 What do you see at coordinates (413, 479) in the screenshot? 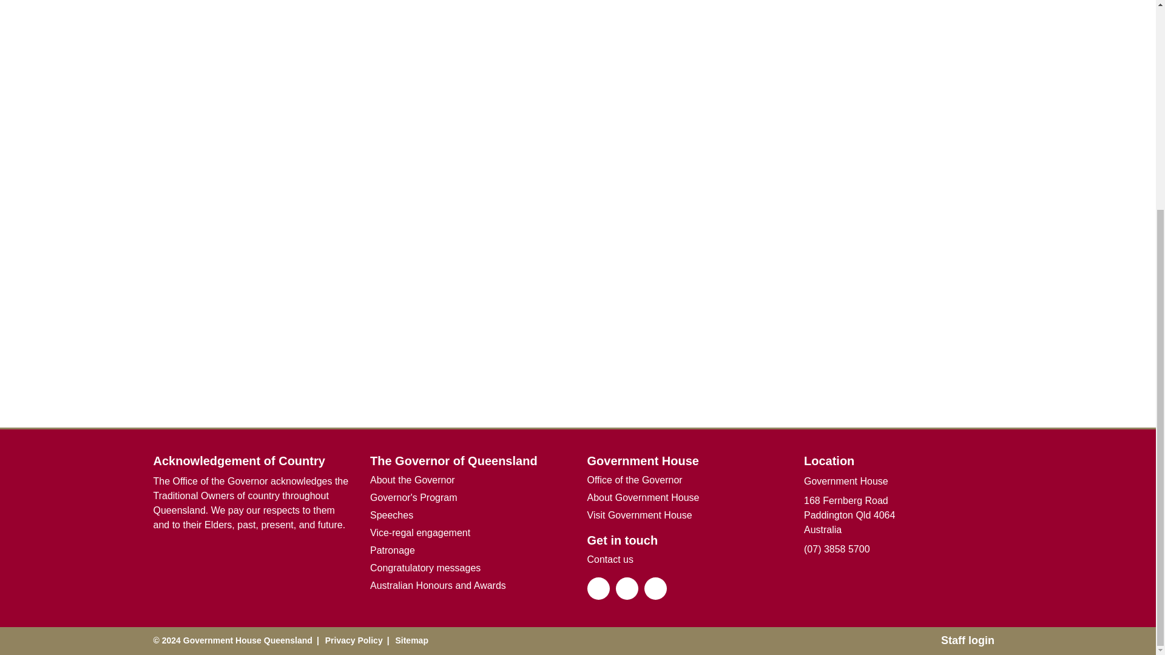
I see `About the Governor` at bounding box center [413, 479].